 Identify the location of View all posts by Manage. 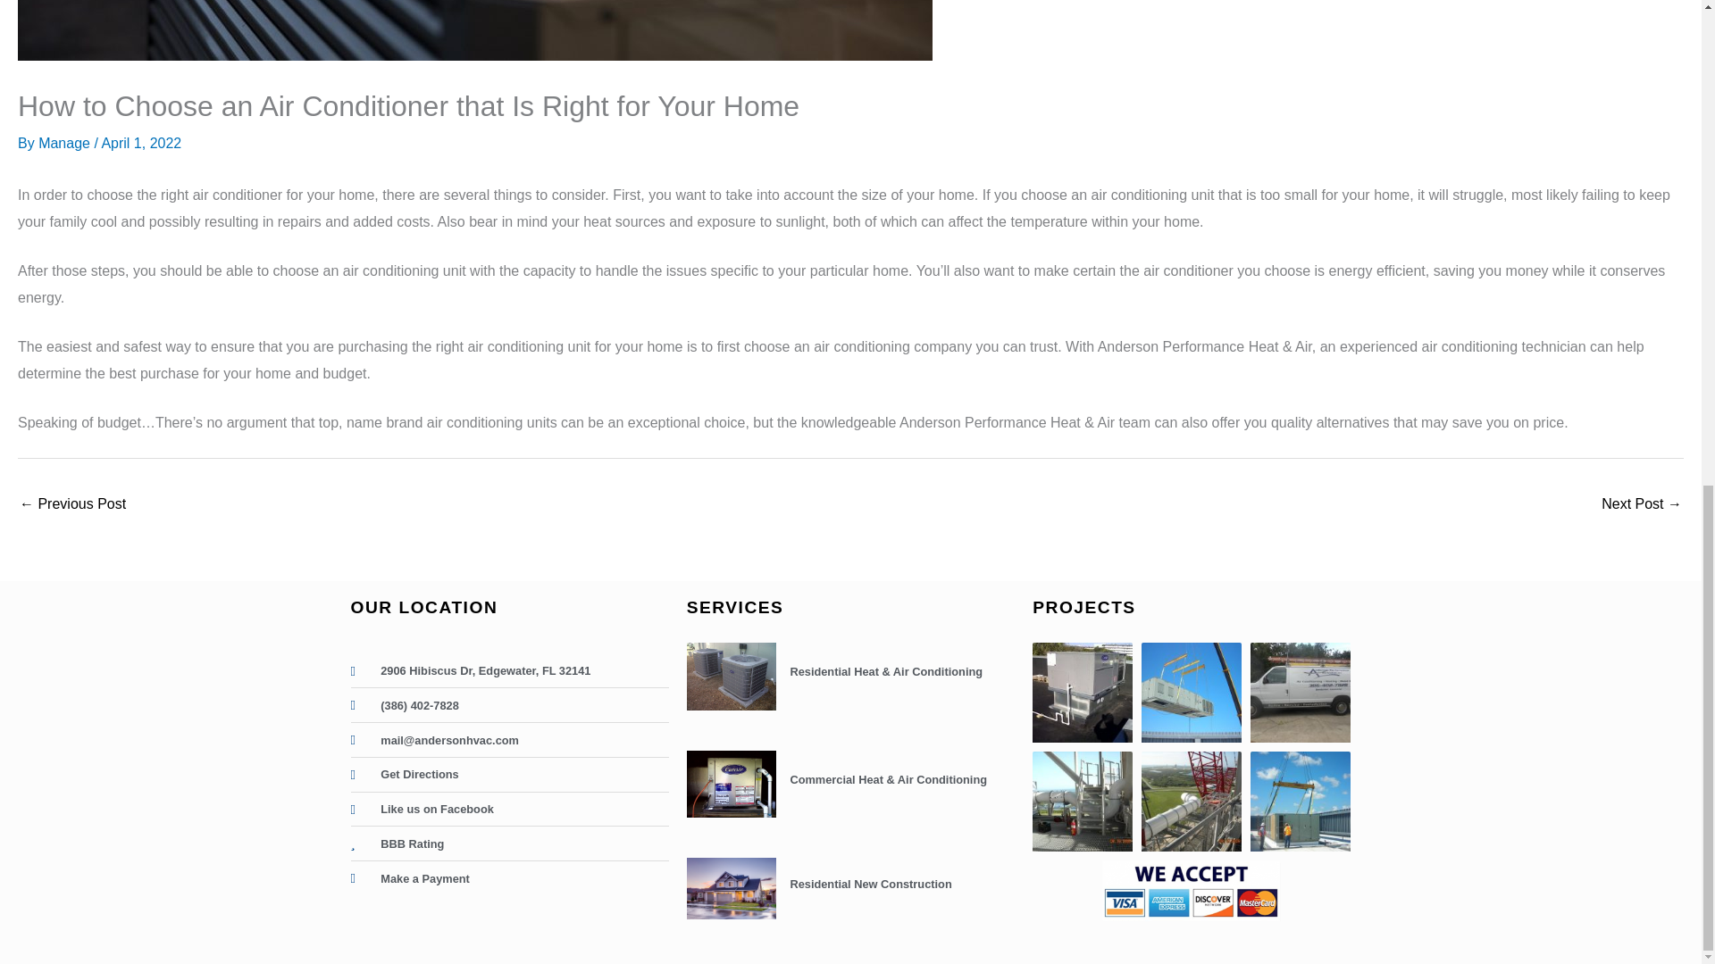
(66, 143).